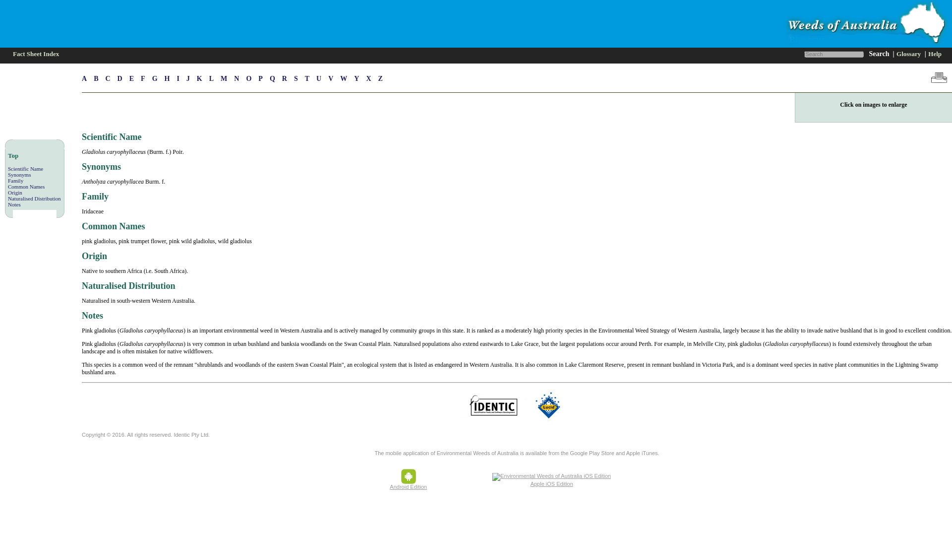  Describe the element at coordinates (34, 199) in the screenshot. I see `Naturalised Distribution` at that location.